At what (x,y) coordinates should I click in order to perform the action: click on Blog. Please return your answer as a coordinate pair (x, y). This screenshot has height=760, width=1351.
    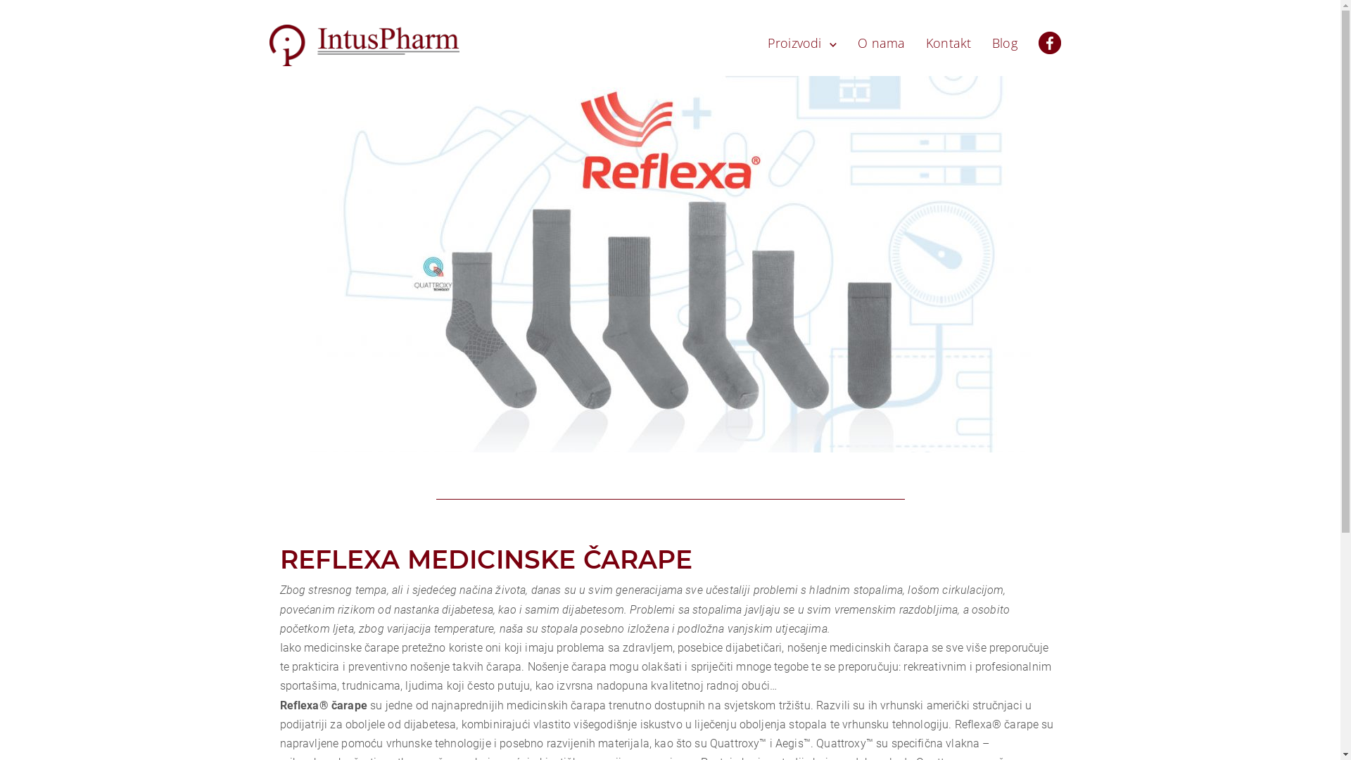
    Looking at the image, I should click on (1005, 43).